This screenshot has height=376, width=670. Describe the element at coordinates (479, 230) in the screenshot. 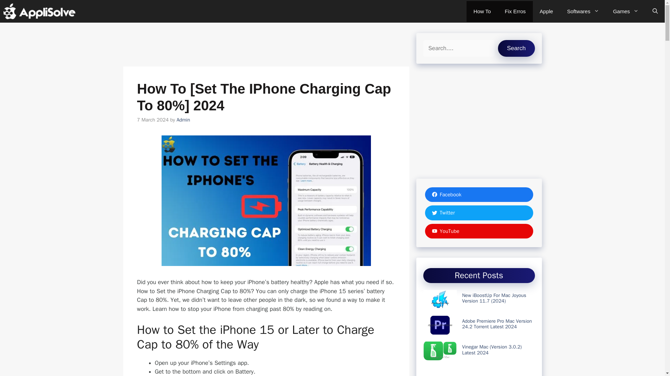

I see `YouTube` at that location.